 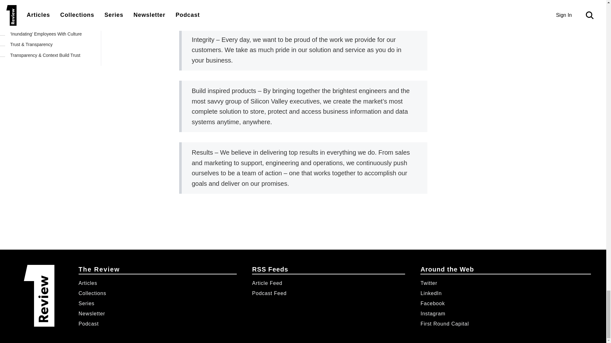 I want to click on Articles, so click(x=88, y=283).